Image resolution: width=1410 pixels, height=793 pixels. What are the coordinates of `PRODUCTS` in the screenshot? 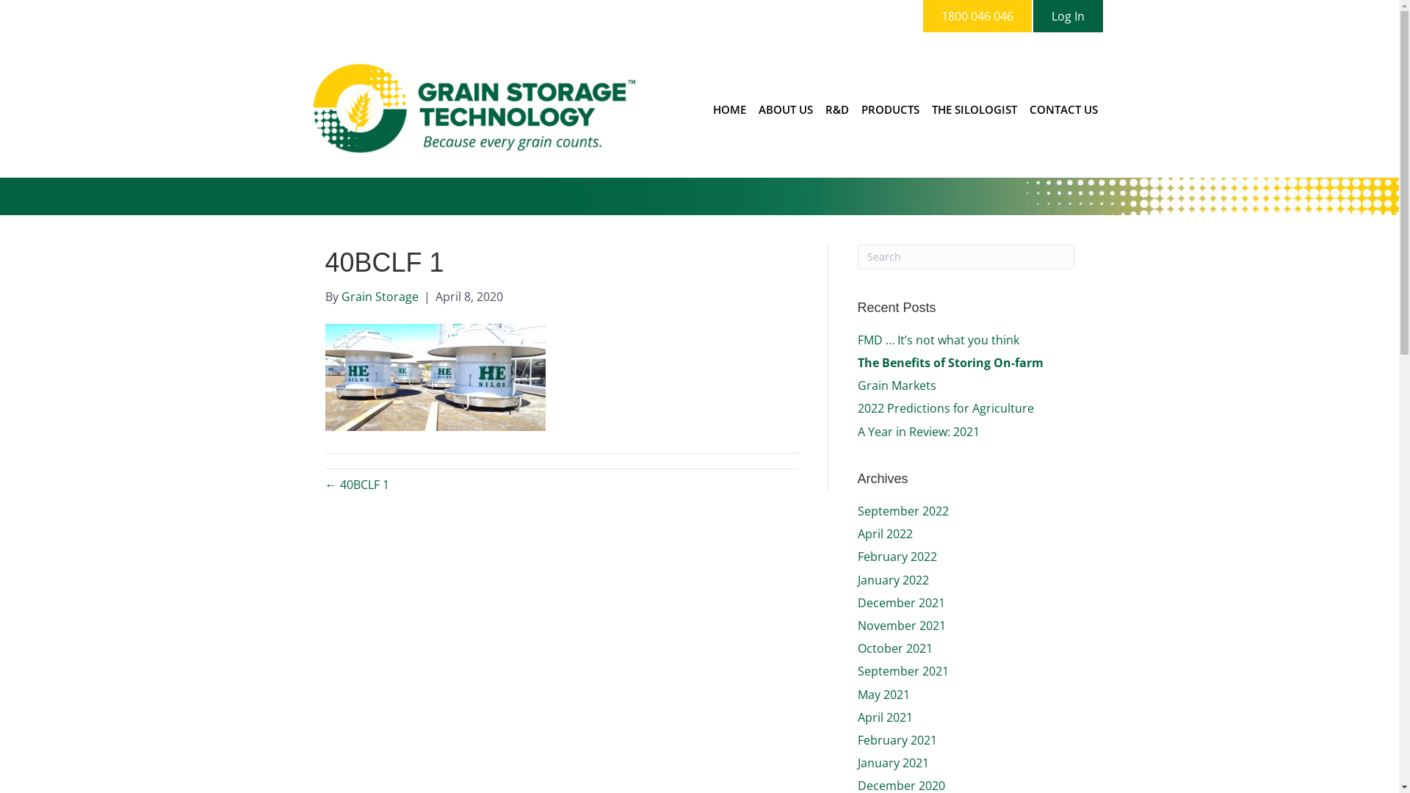 It's located at (890, 110).